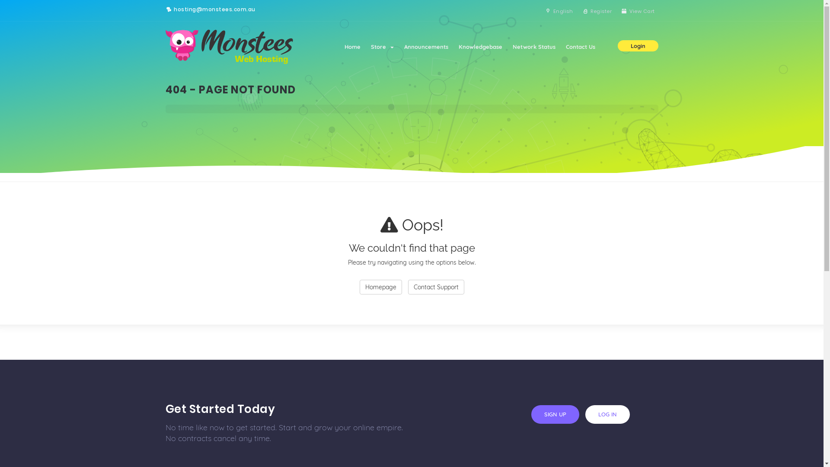  I want to click on View Cart, so click(637, 11).